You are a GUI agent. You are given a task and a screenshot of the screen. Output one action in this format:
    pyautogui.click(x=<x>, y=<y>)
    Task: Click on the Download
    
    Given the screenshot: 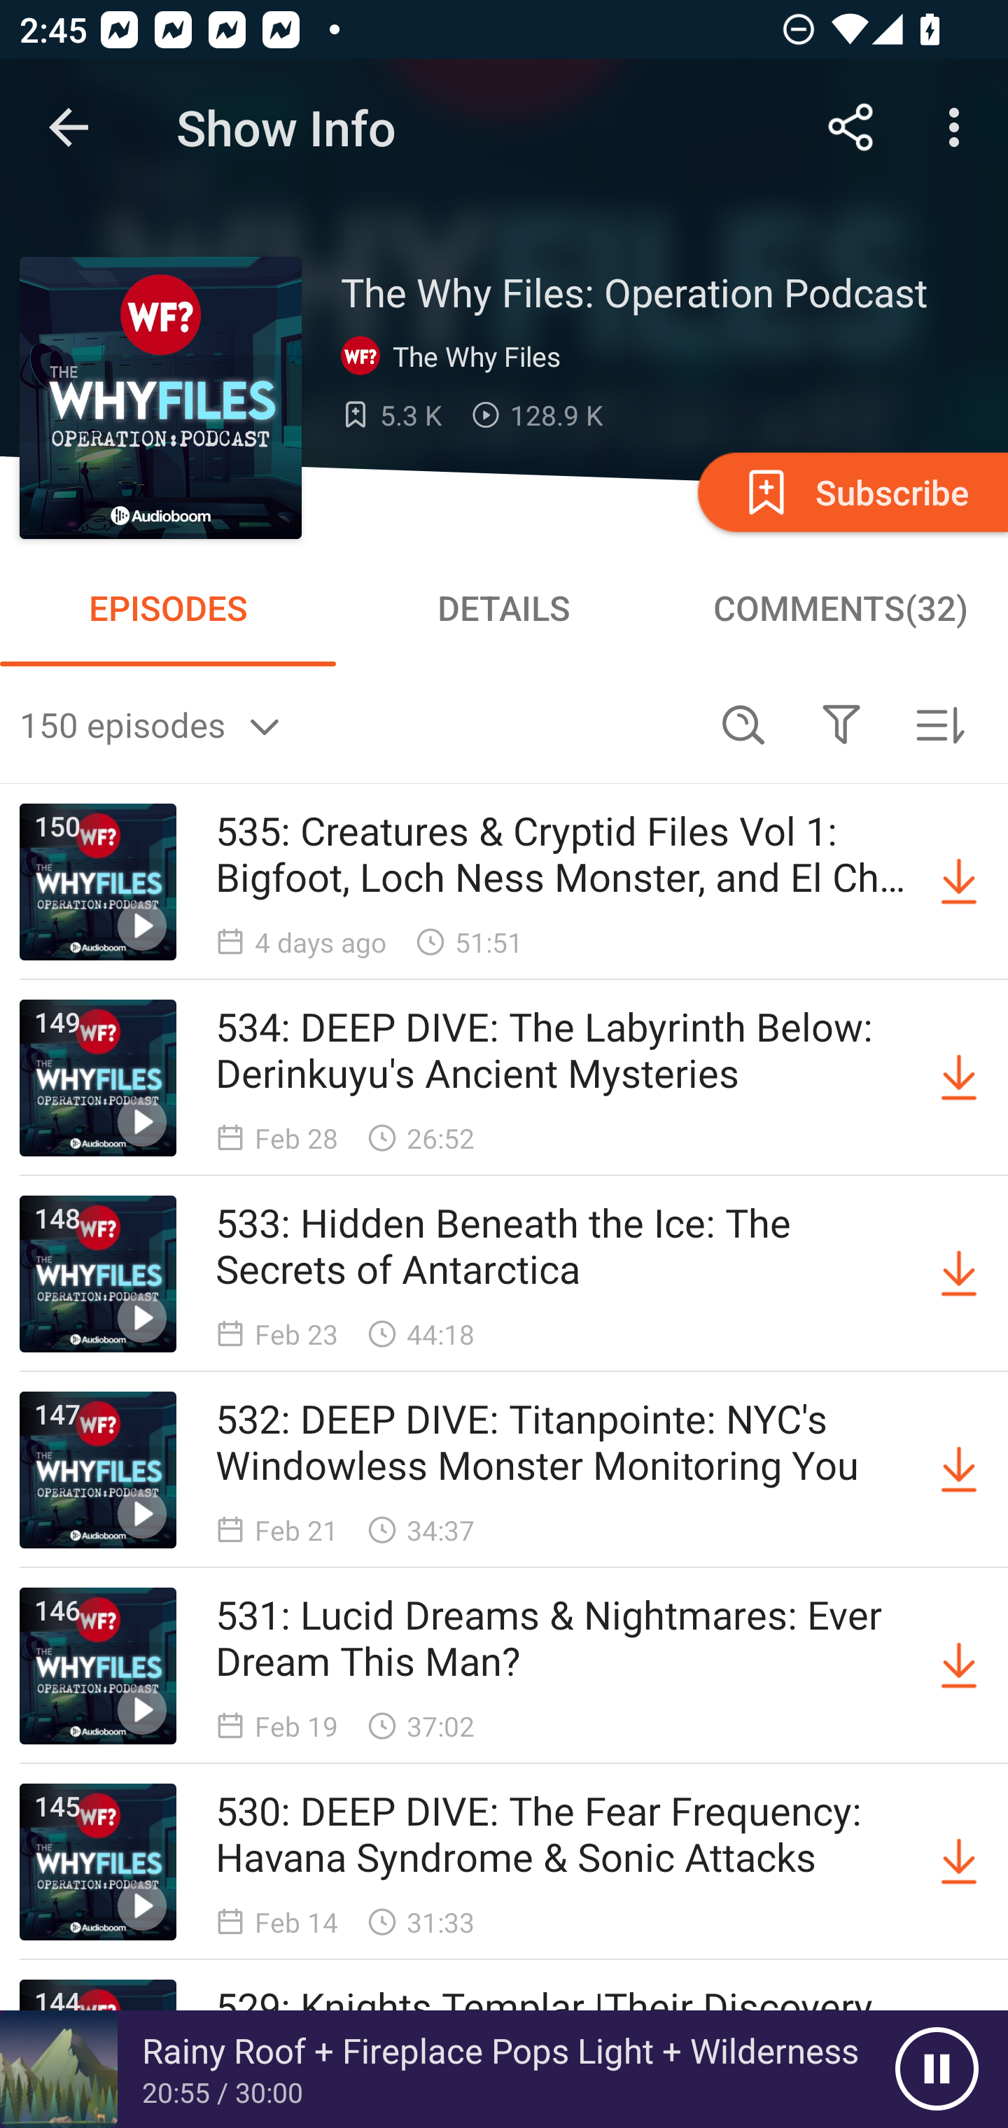 What is the action you would take?
    pyautogui.click(x=959, y=1666)
    